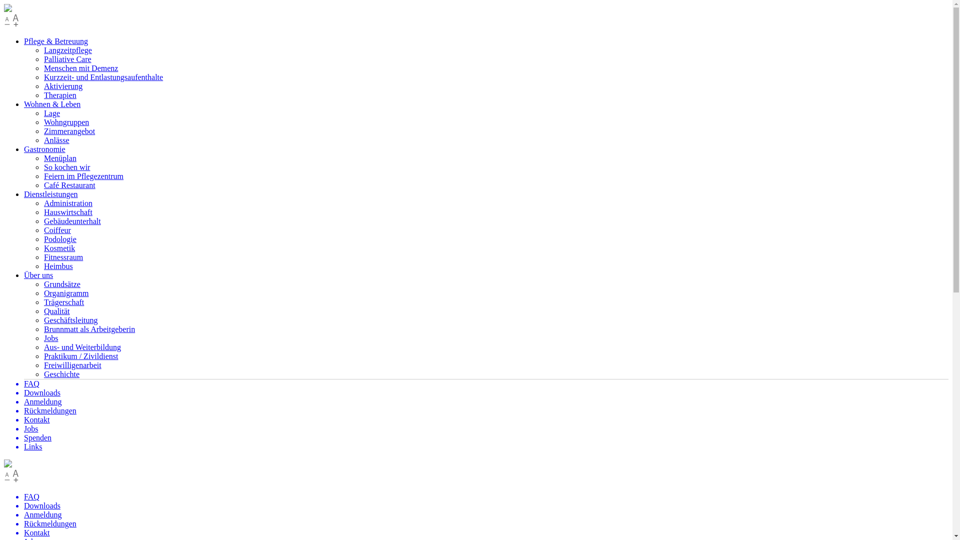 Image resolution: width=960 pixels, height=540 pixels. I want to click on Podologie, so click(60, 239).